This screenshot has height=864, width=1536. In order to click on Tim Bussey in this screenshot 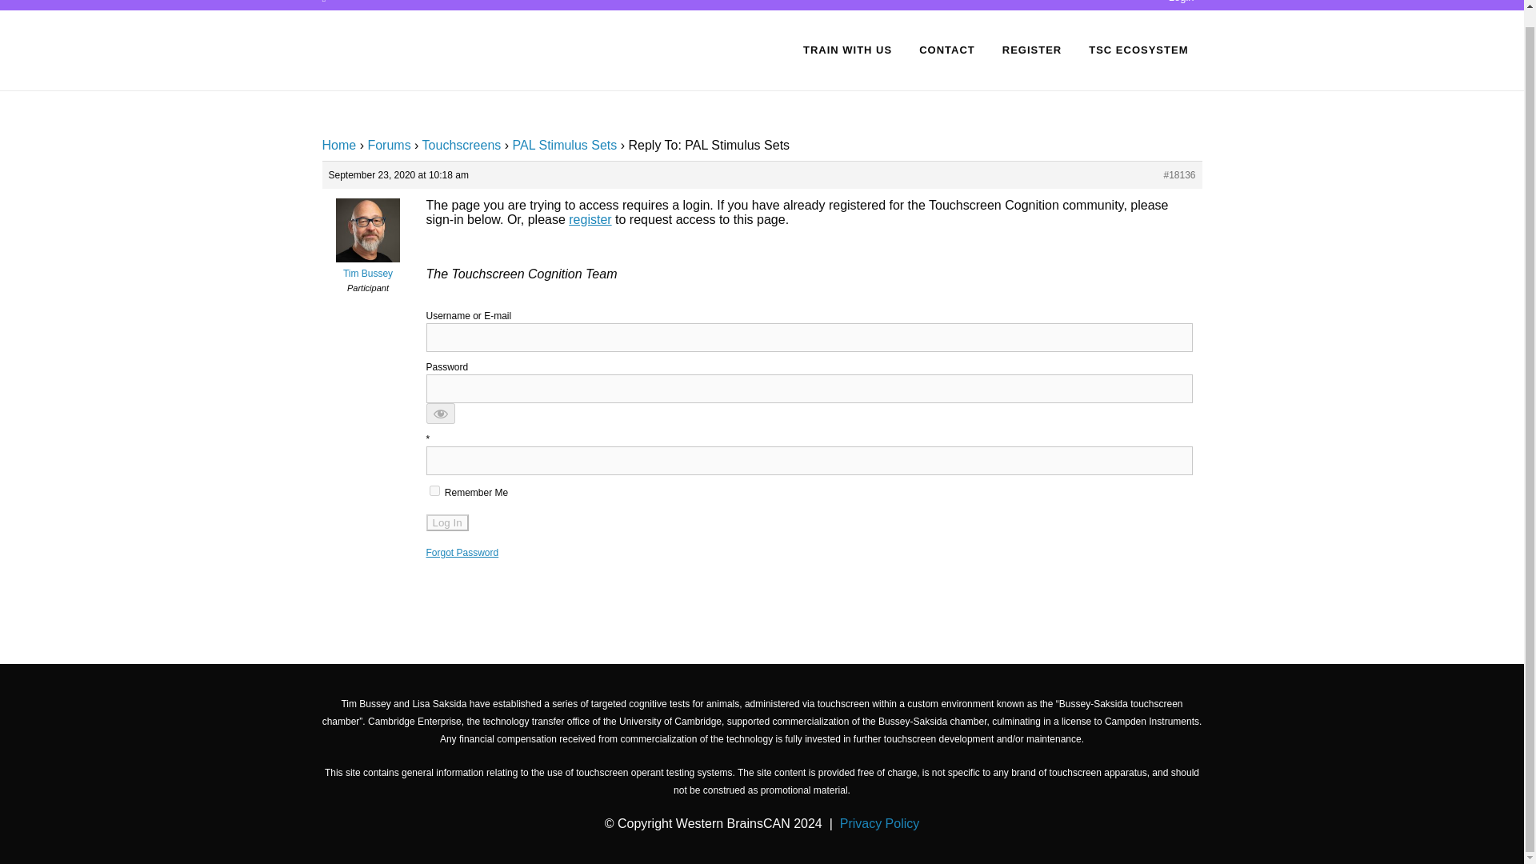, I will do `click(366, 267)`.